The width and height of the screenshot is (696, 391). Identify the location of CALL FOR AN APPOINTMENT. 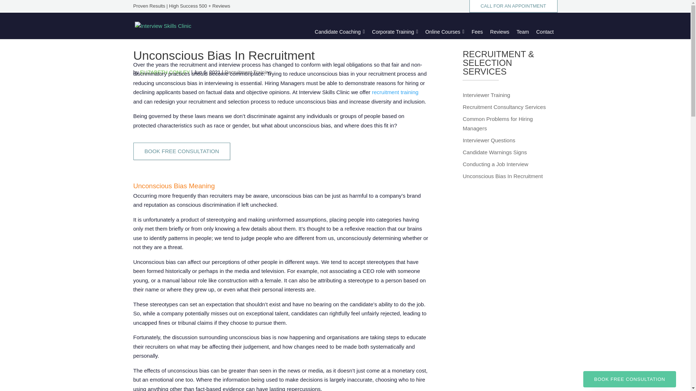
(513, 6).